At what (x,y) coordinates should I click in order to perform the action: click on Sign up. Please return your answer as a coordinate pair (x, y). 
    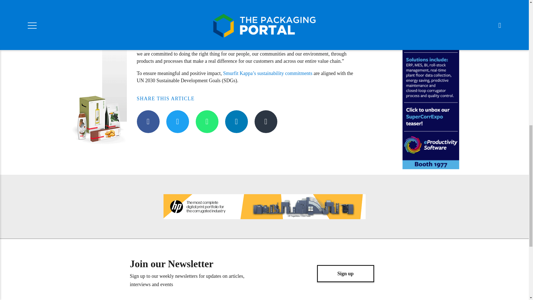
    Looking at the image, I should click on (345, 273).